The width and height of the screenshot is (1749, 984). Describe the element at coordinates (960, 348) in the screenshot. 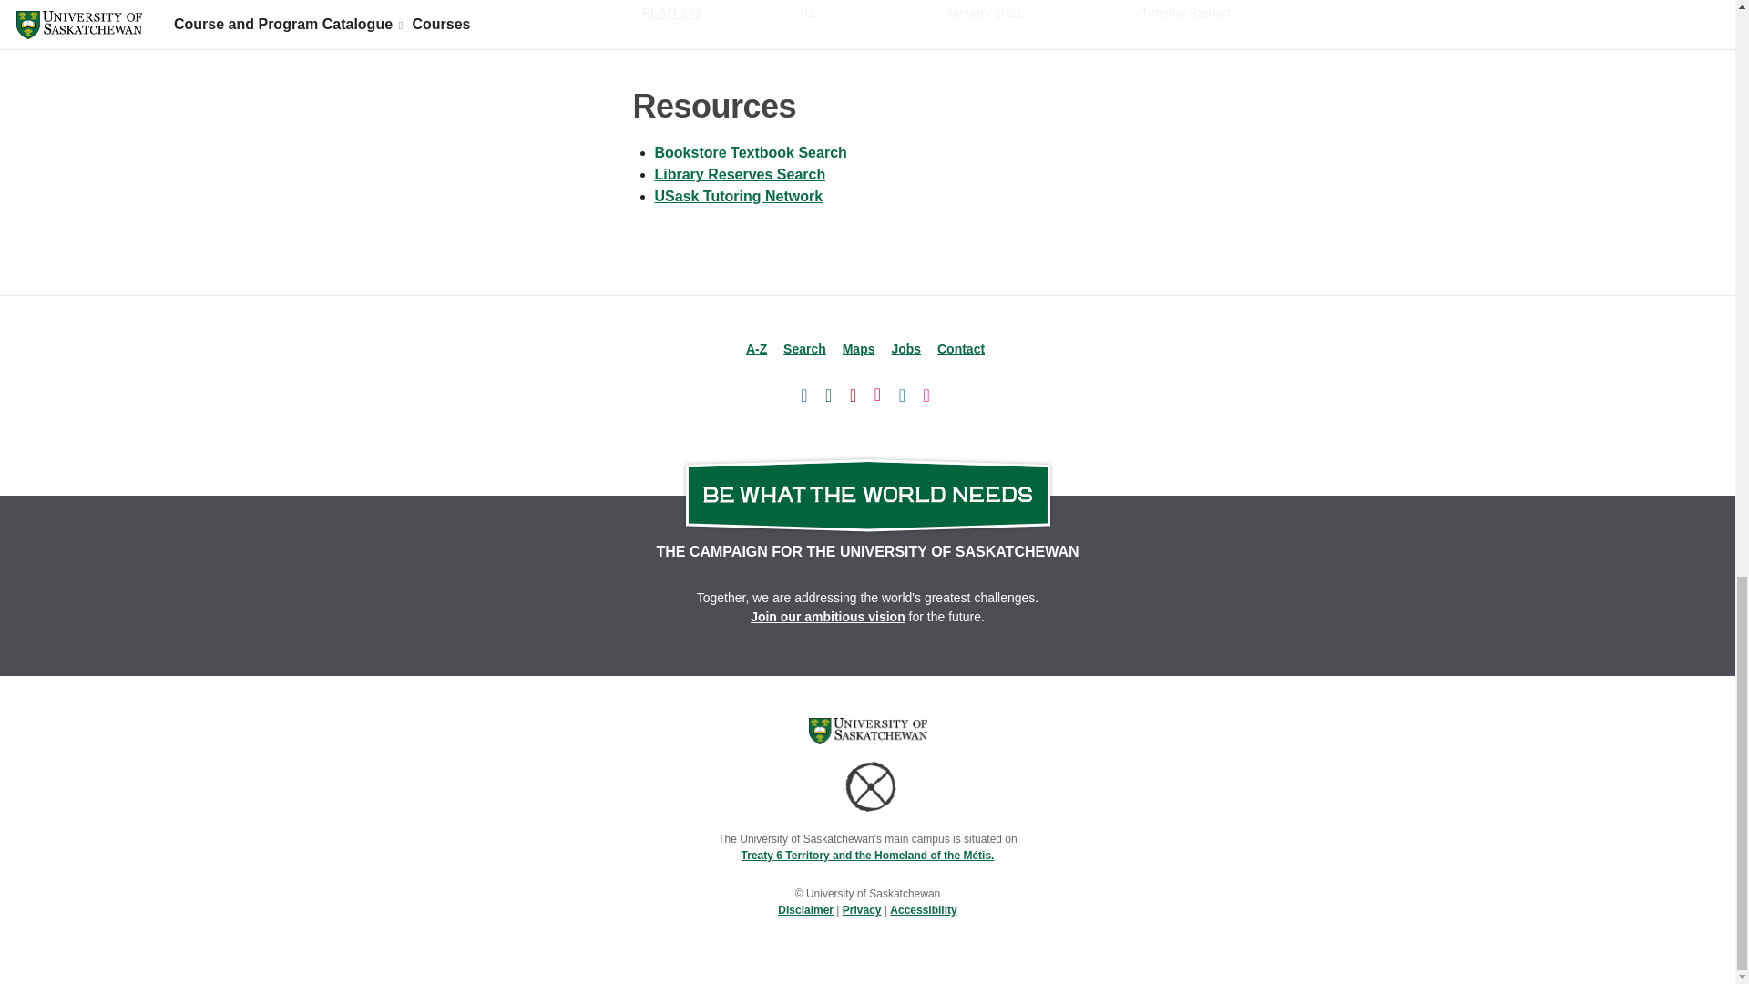

I see `Contact` at that location.